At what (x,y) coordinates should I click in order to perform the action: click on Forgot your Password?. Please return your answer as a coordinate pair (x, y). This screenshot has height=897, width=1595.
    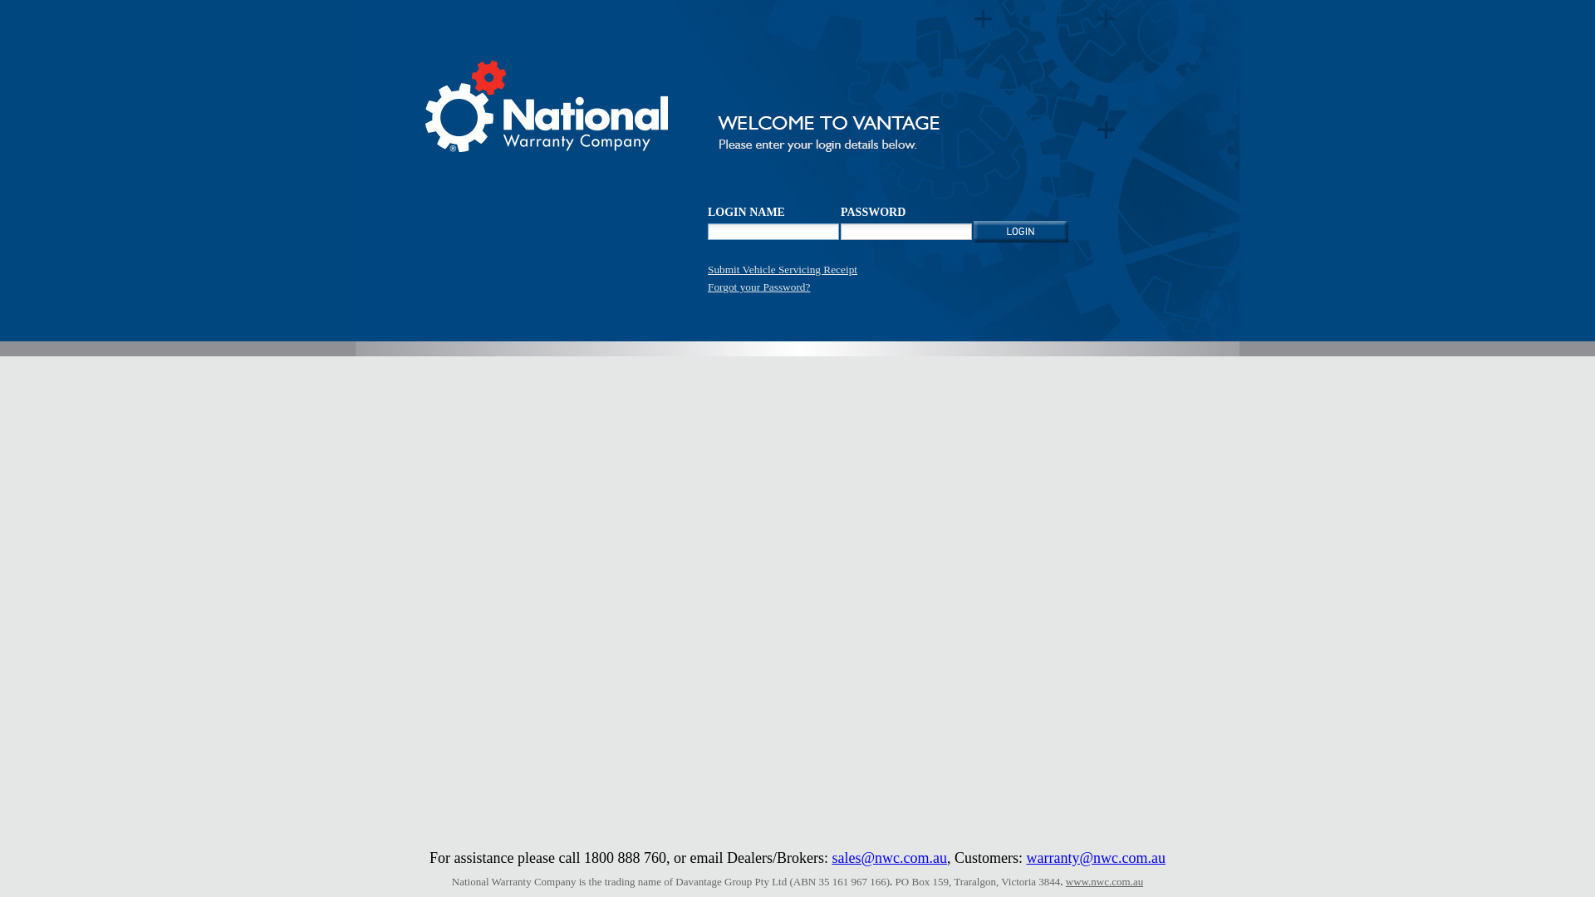
    Looking at the image, I should click on (759, 287).